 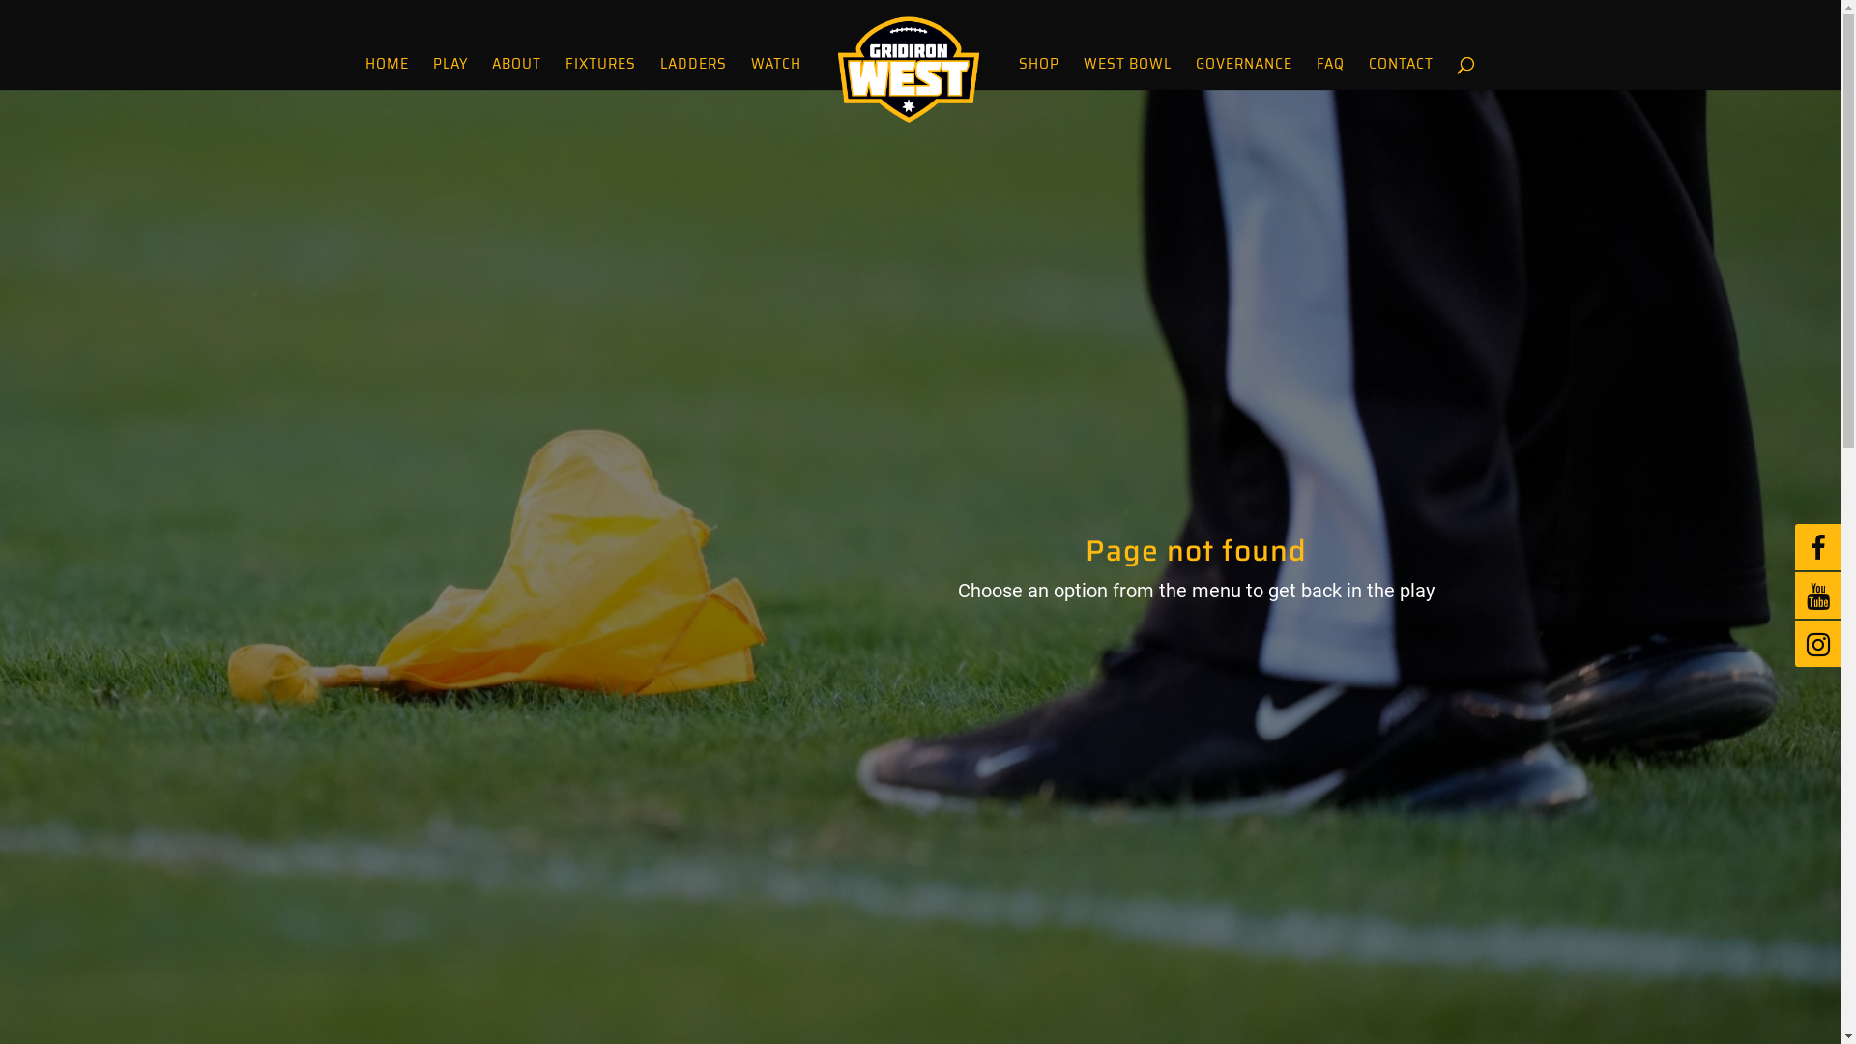 I want to click on LADDERS, so click(x=692, y=73).